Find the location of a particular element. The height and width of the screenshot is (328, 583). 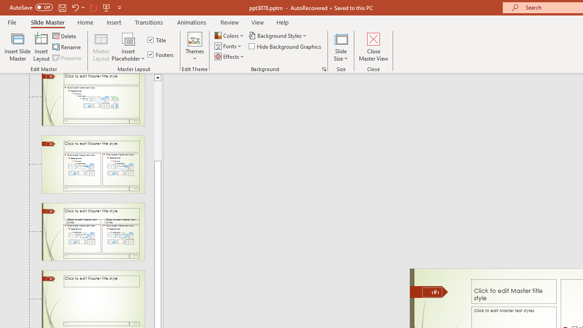

Close Master View is located at coordinates (373, 46).